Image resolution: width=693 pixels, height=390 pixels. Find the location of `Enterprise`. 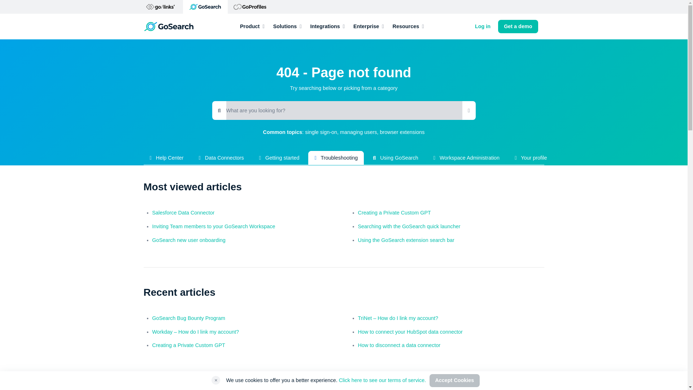

Enterprise is located at coordinates (369, 27).